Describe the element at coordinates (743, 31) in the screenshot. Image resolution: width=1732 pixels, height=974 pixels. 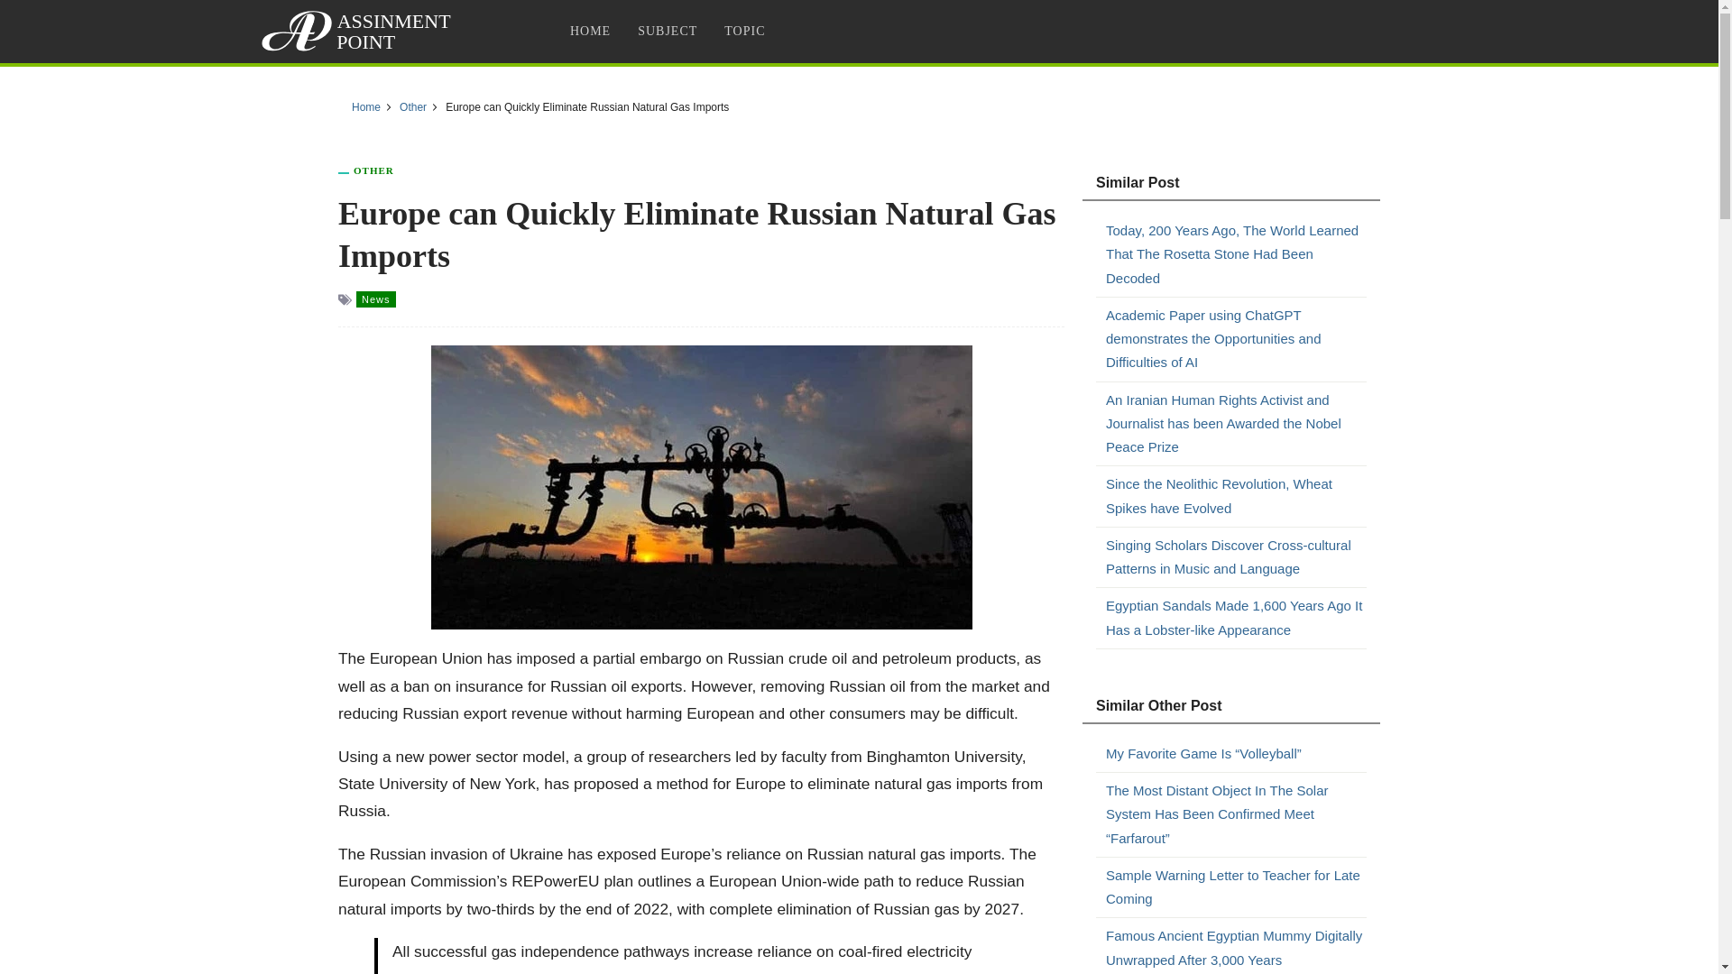
I see `Topic` at that location.